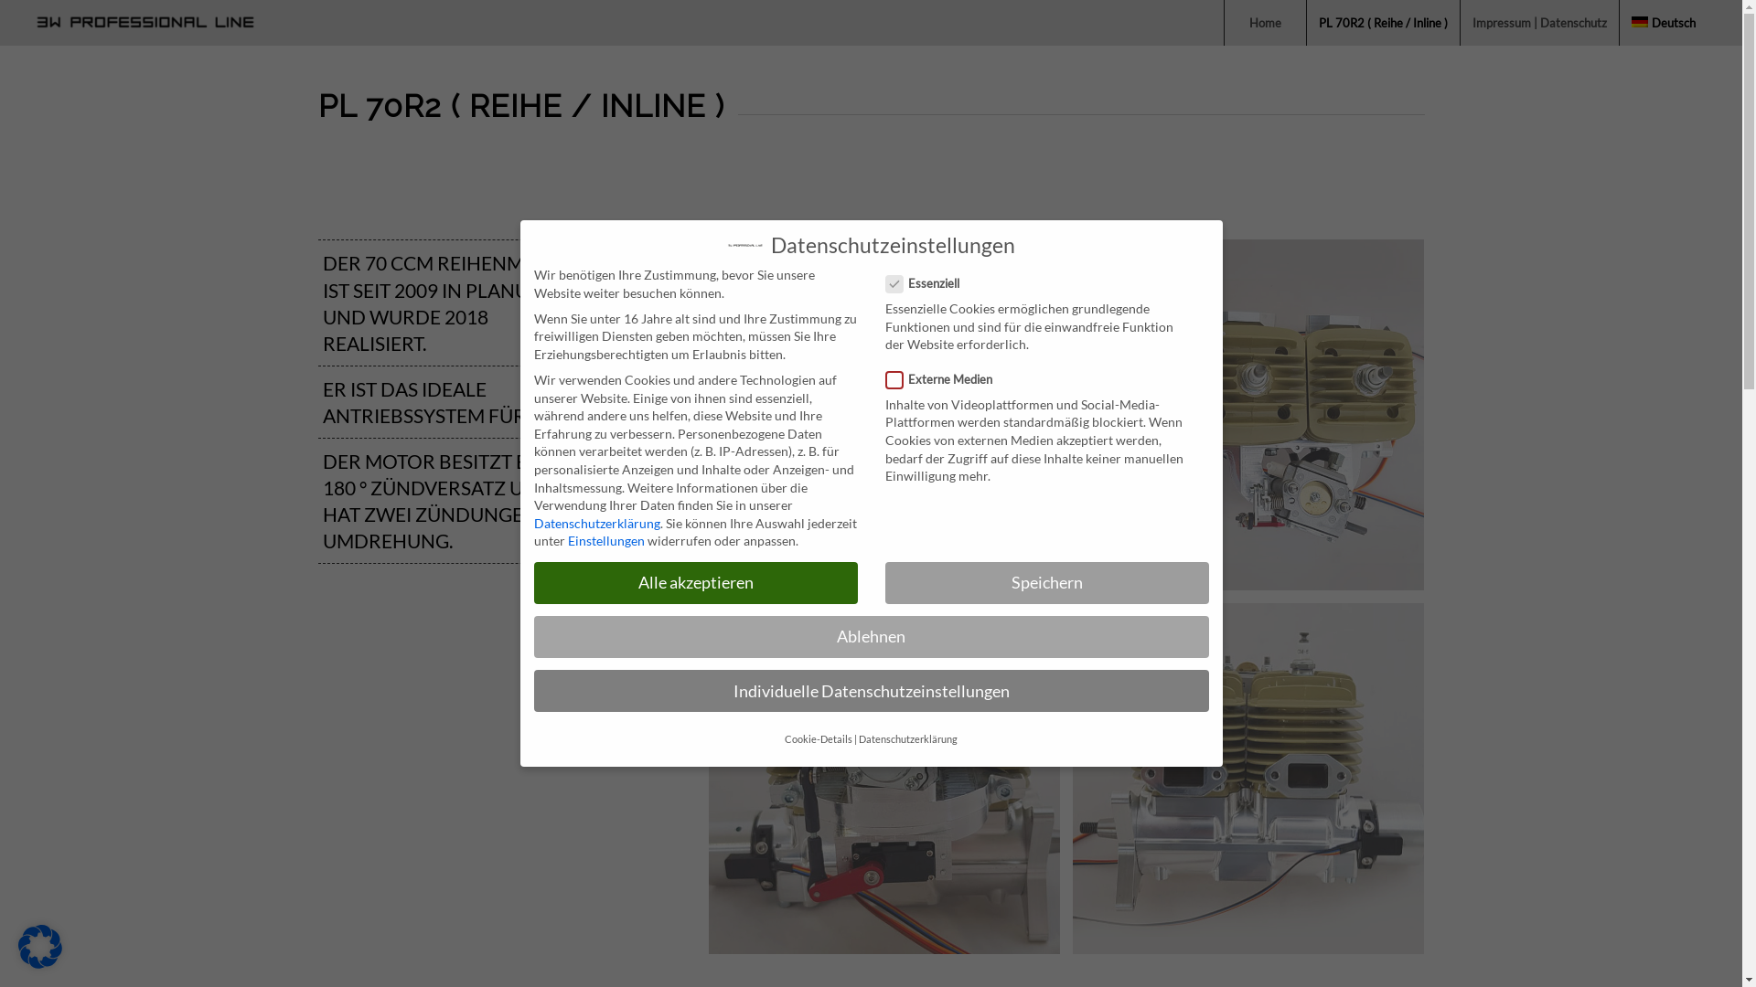  Describe the element at coordinates (1047, 583) in the screenshot. I see `Speichern` at that location.